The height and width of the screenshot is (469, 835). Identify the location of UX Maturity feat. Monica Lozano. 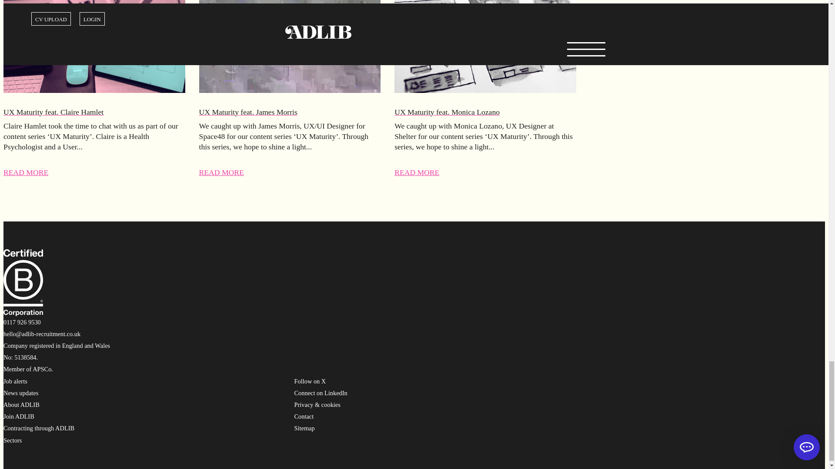
(485, 112).